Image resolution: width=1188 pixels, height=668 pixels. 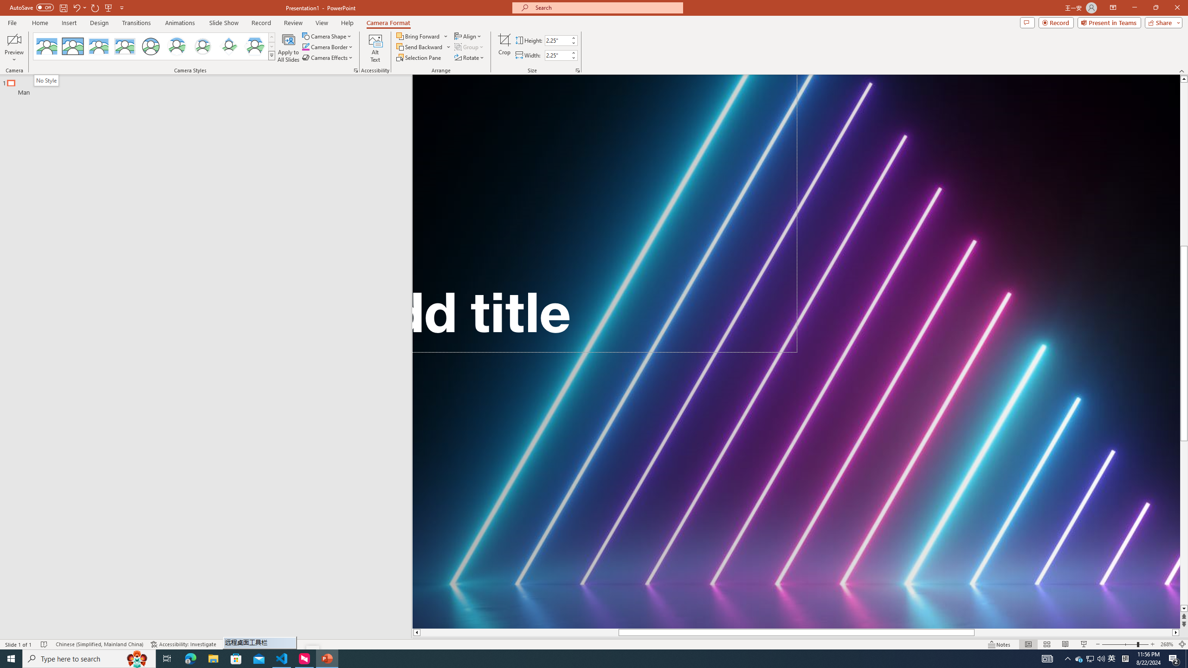 I want to click on Send Backward, so click(x=423, y=46).